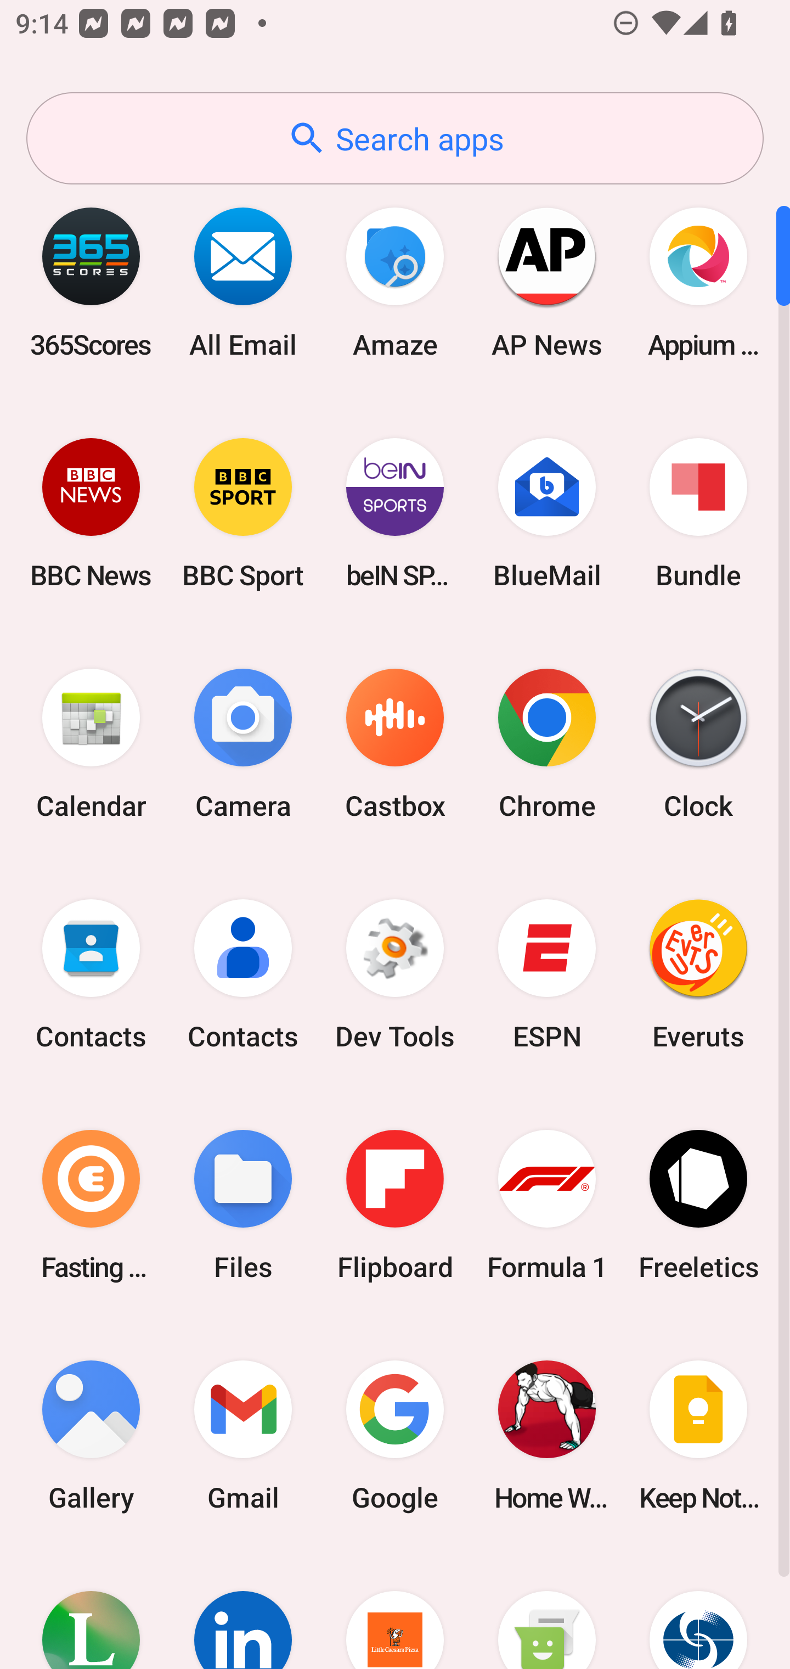 Image resolution: width=790 pixels, height=1669 pixels. Describe the element at coordinates (91, 282) in the screenshot. I see `365Scores` at that location.